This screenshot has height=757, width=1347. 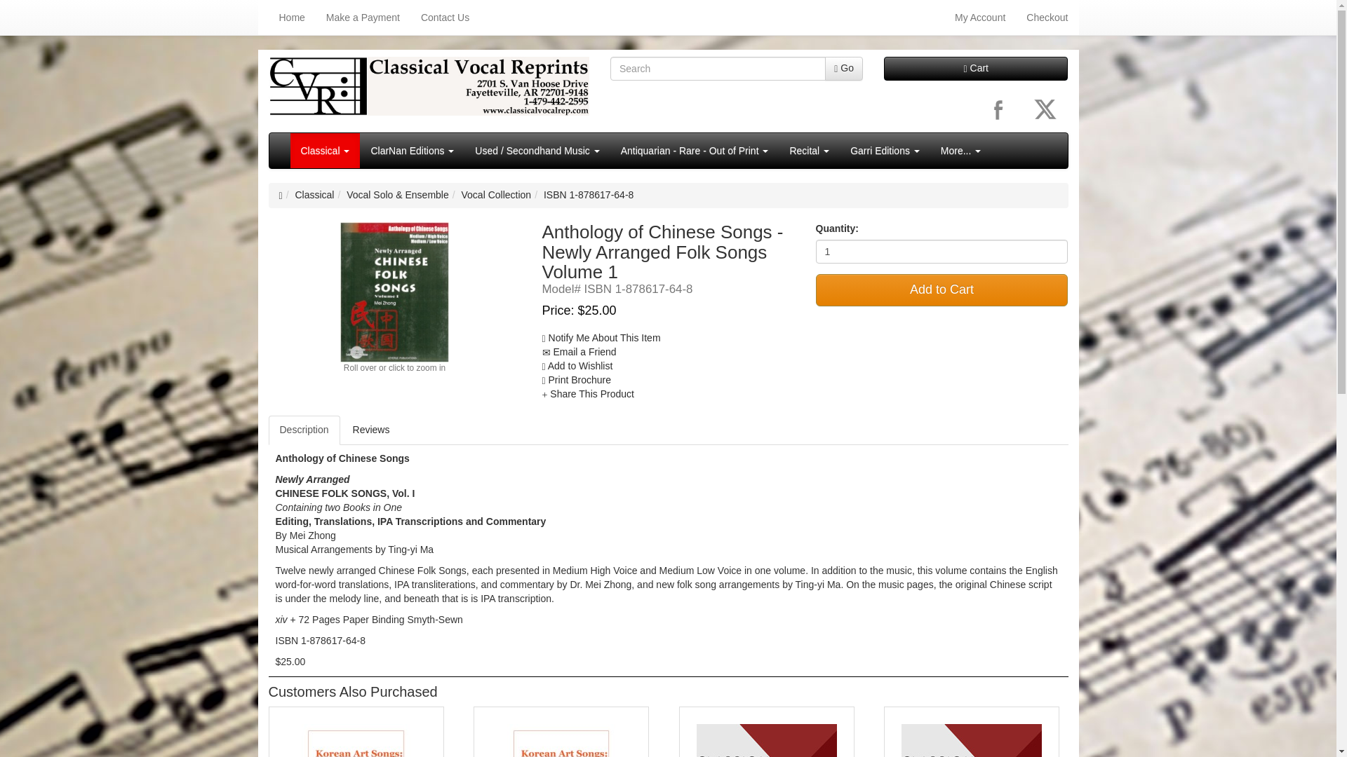 What do you see at coordinates (961, 150) in the screenshot?
I see `More...` at bounding box center [961, 150].